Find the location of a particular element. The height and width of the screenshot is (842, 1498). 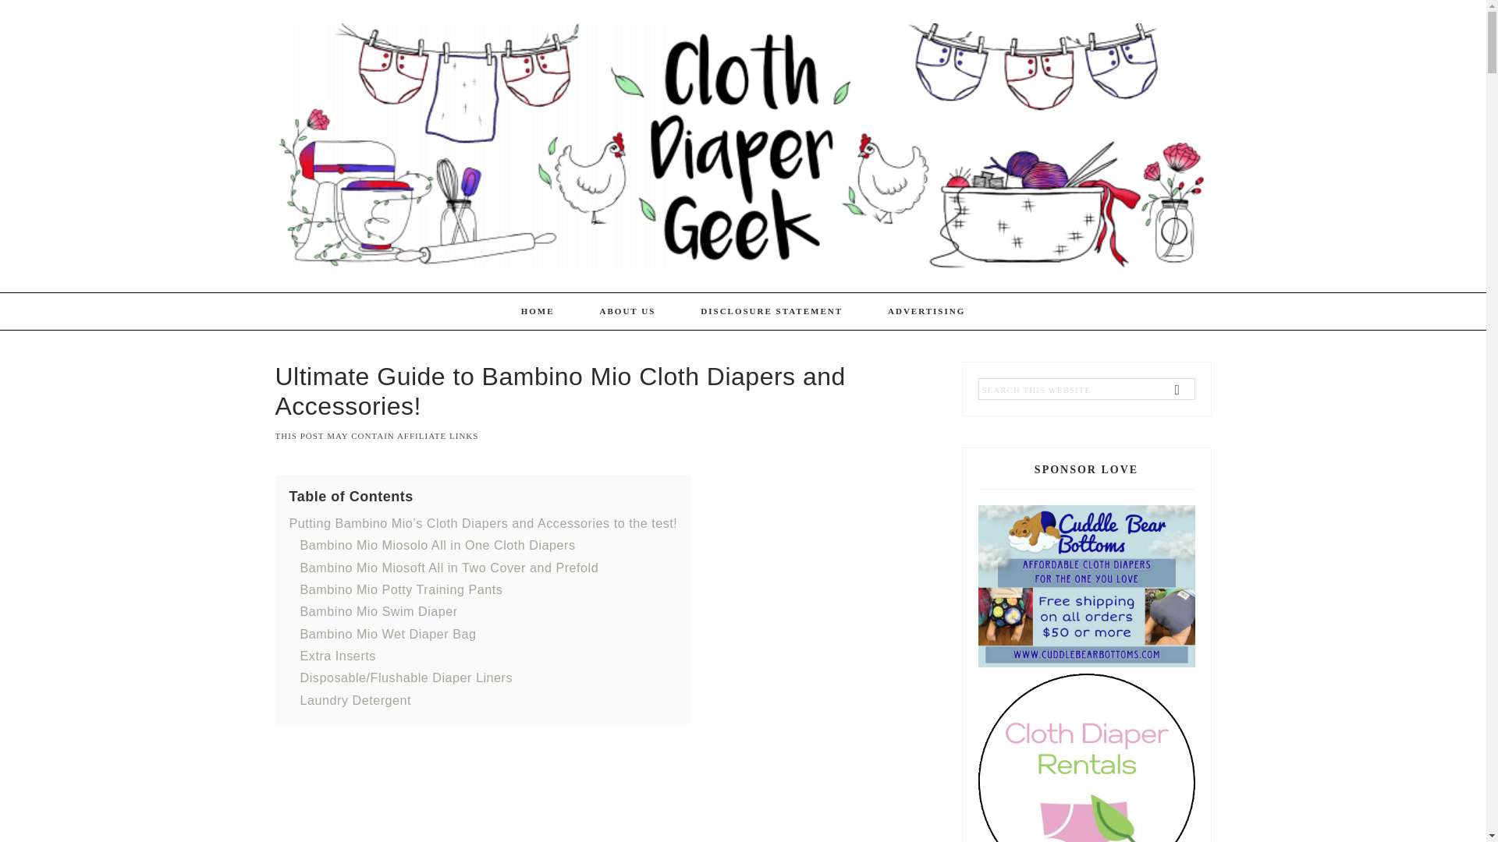

DISCLOSURE STATEMENT is located at coordinates (772, 312).